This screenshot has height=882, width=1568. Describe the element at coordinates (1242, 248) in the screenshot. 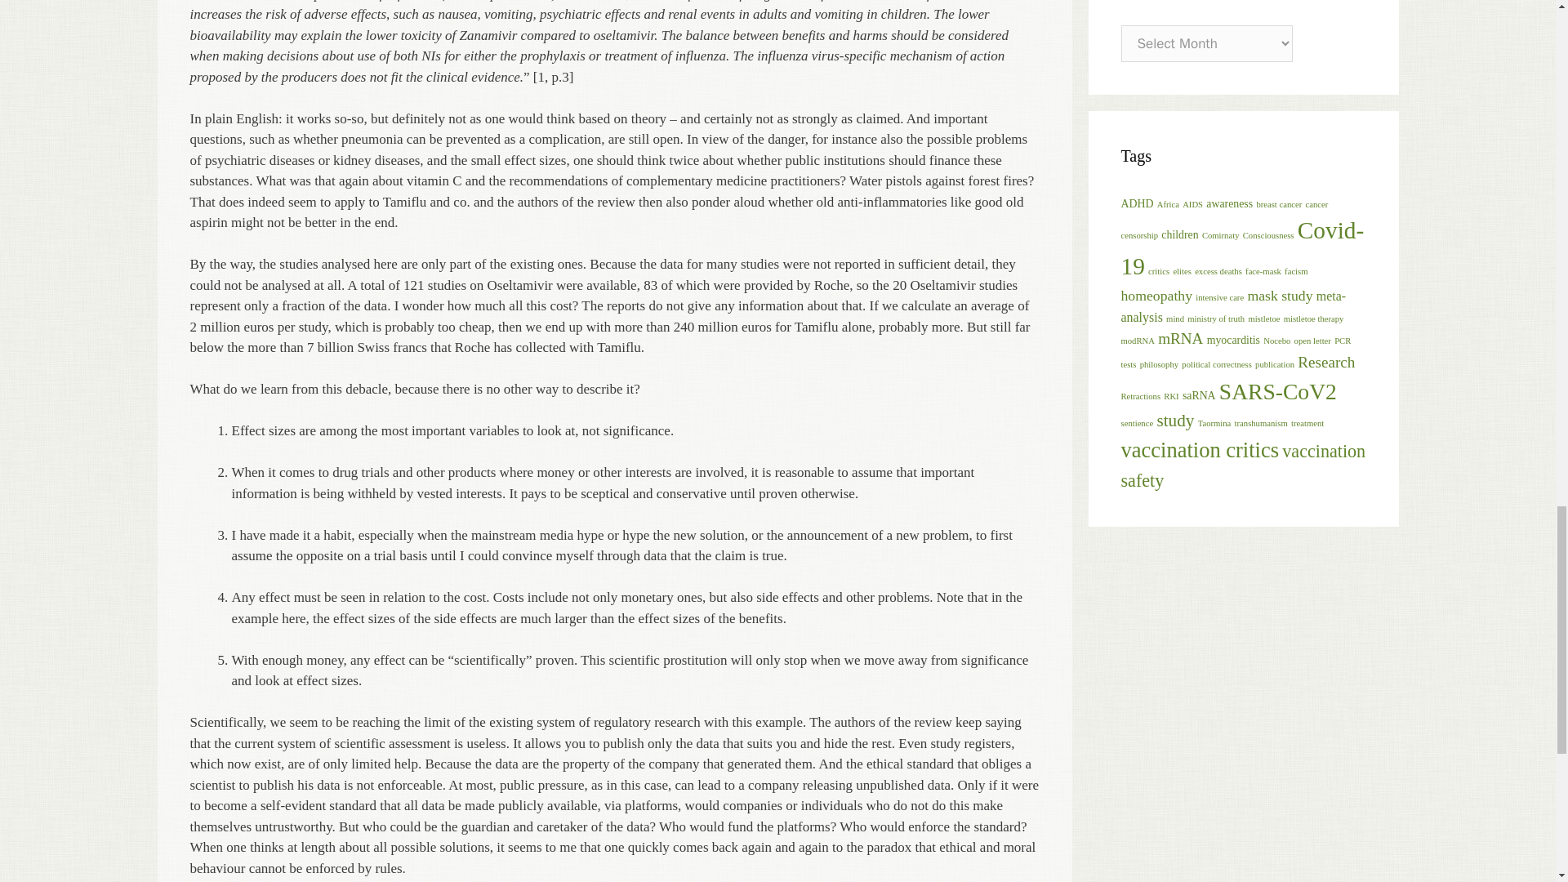

I see `Covid-19` at that location.